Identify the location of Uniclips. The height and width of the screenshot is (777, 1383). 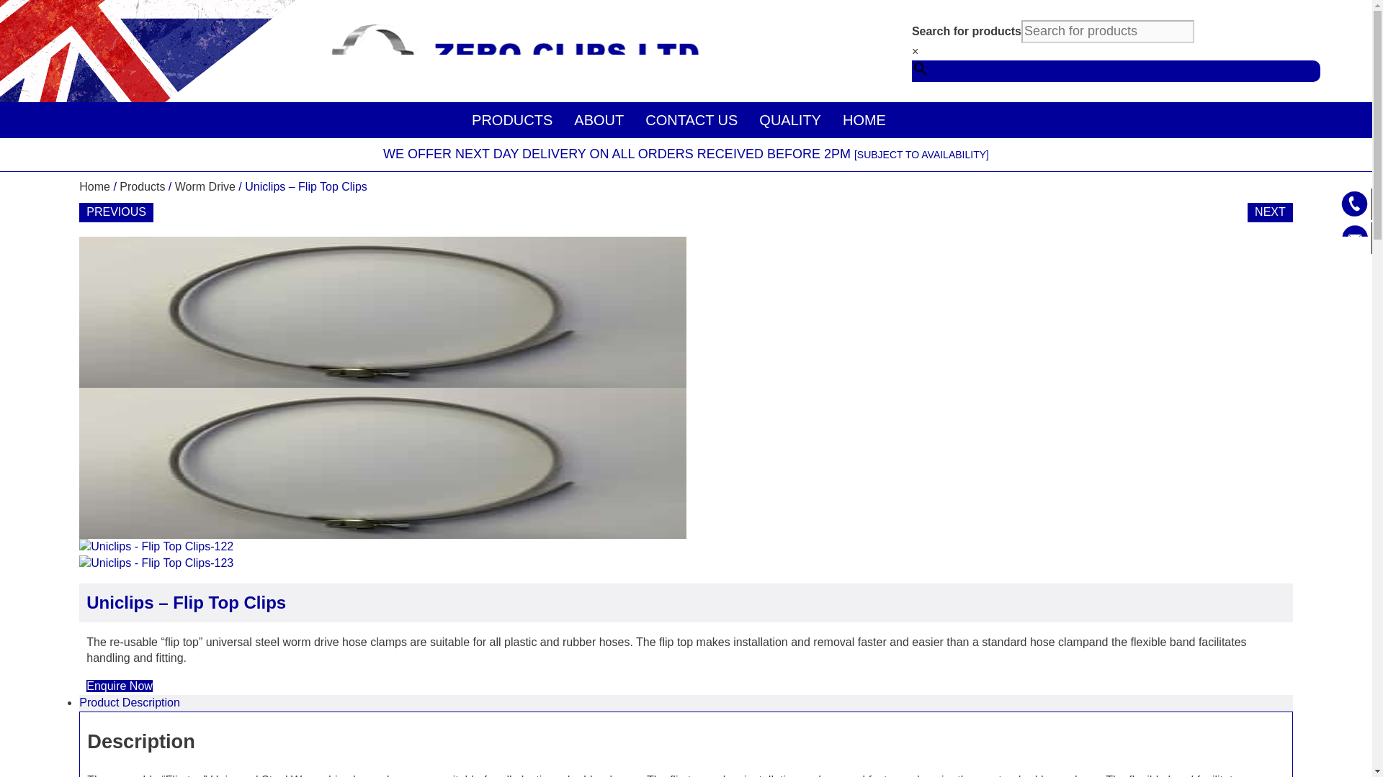
(382, 312).